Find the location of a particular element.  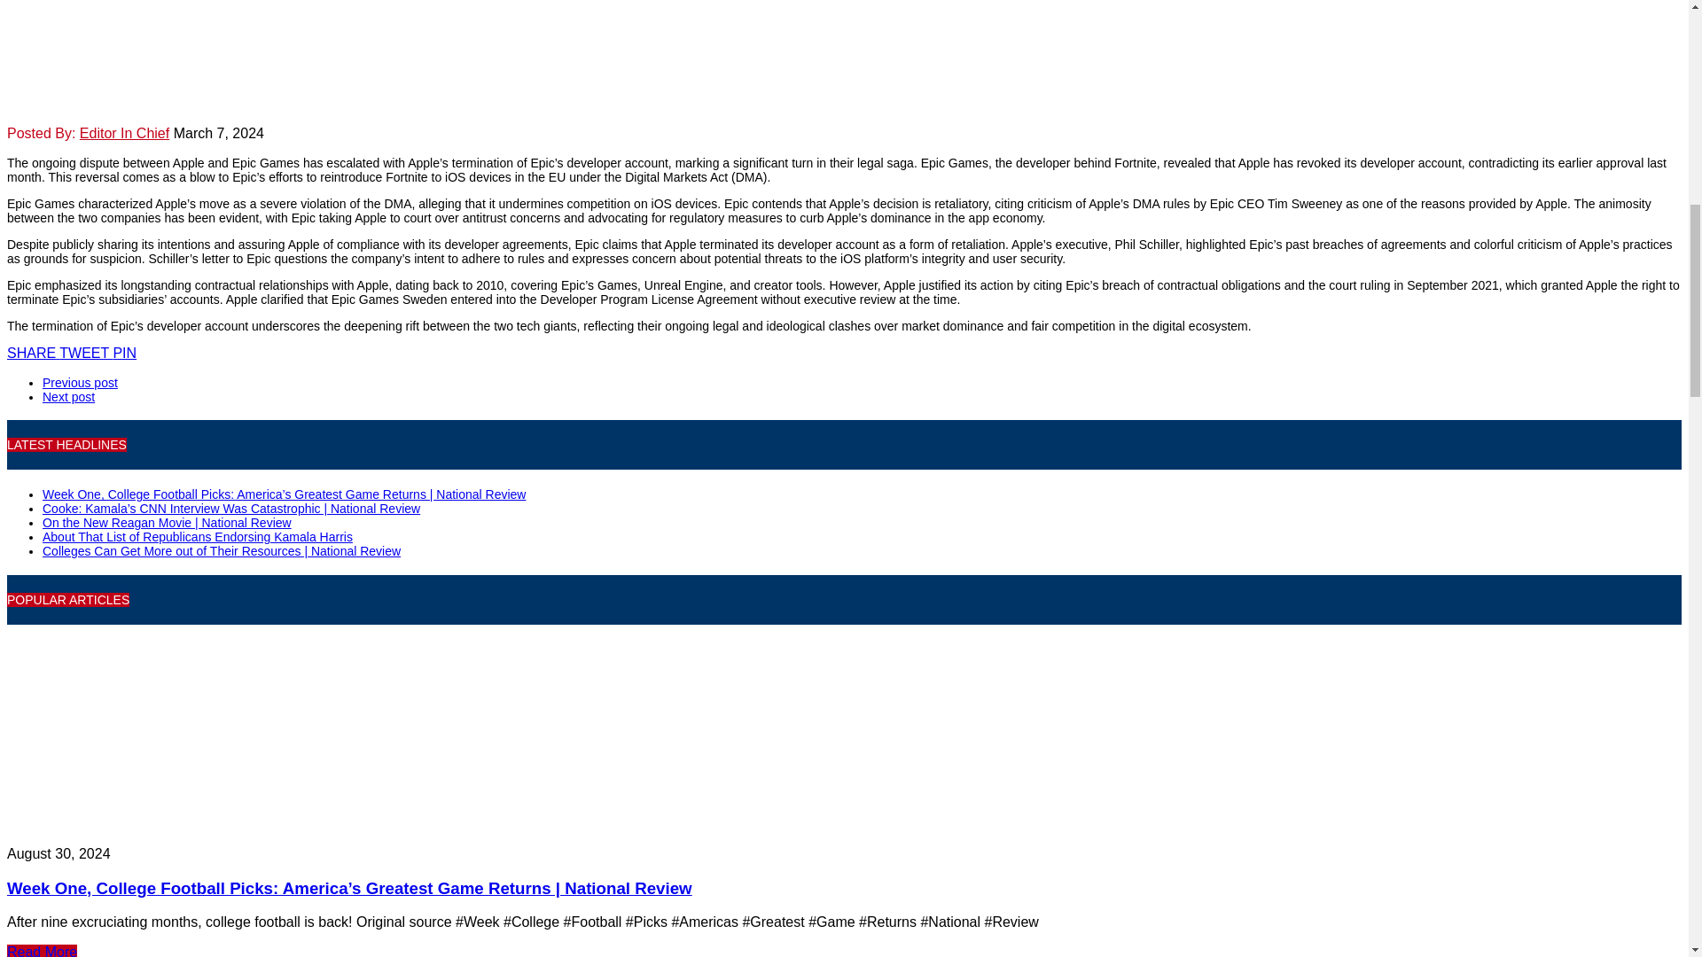

SHARE is located at coordinates (33, 353).